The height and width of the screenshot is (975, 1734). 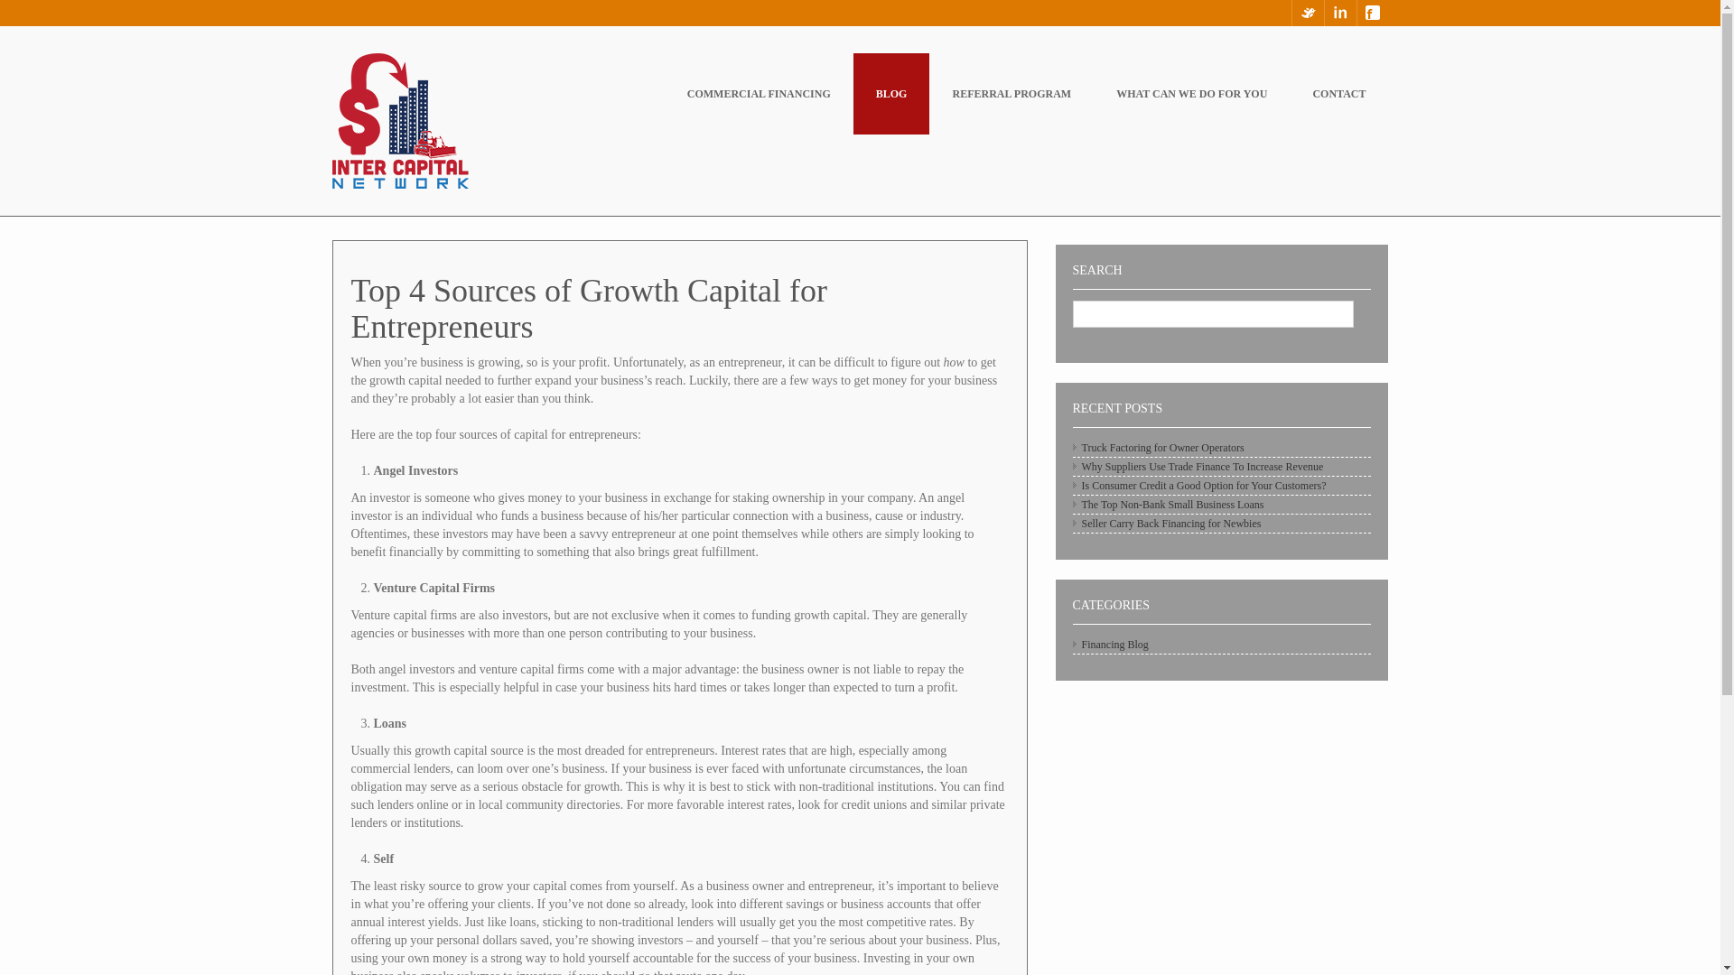 I want to click on Seller Carry Back Financing for Newbies, so click(x=1172, y=524).